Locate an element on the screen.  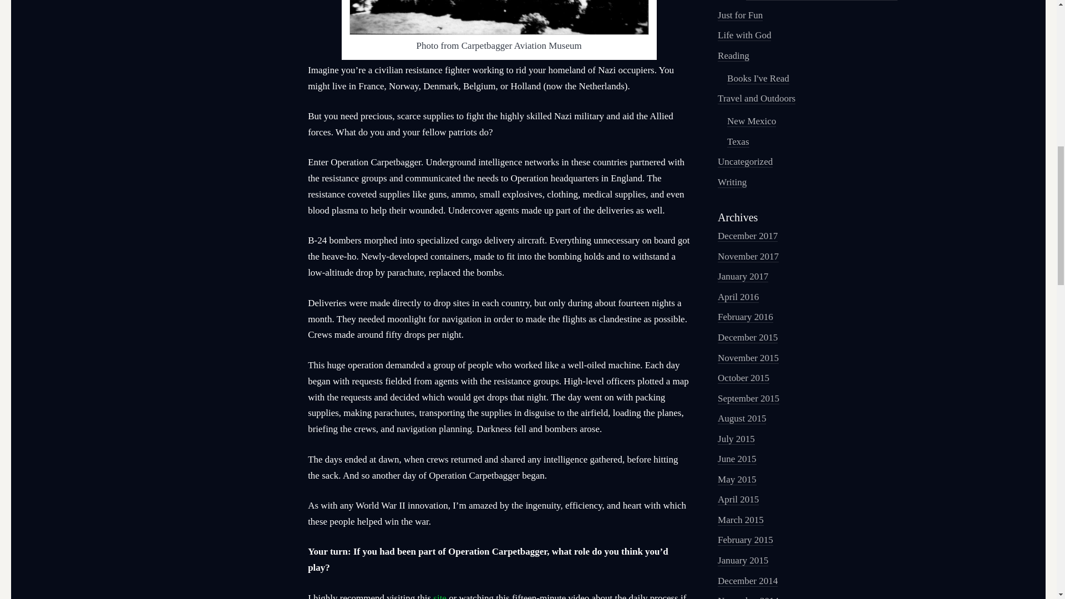
Writing is located at coordinates (732, 182).